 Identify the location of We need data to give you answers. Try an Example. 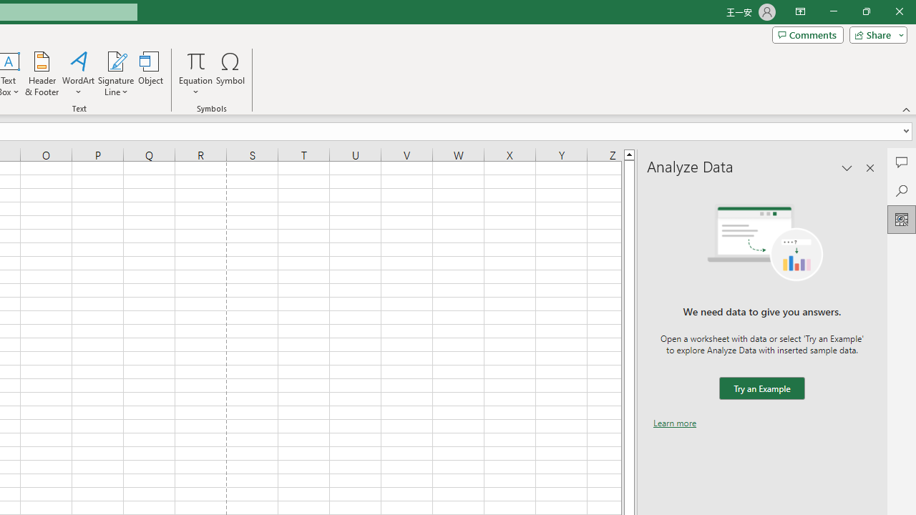
(761, 389).